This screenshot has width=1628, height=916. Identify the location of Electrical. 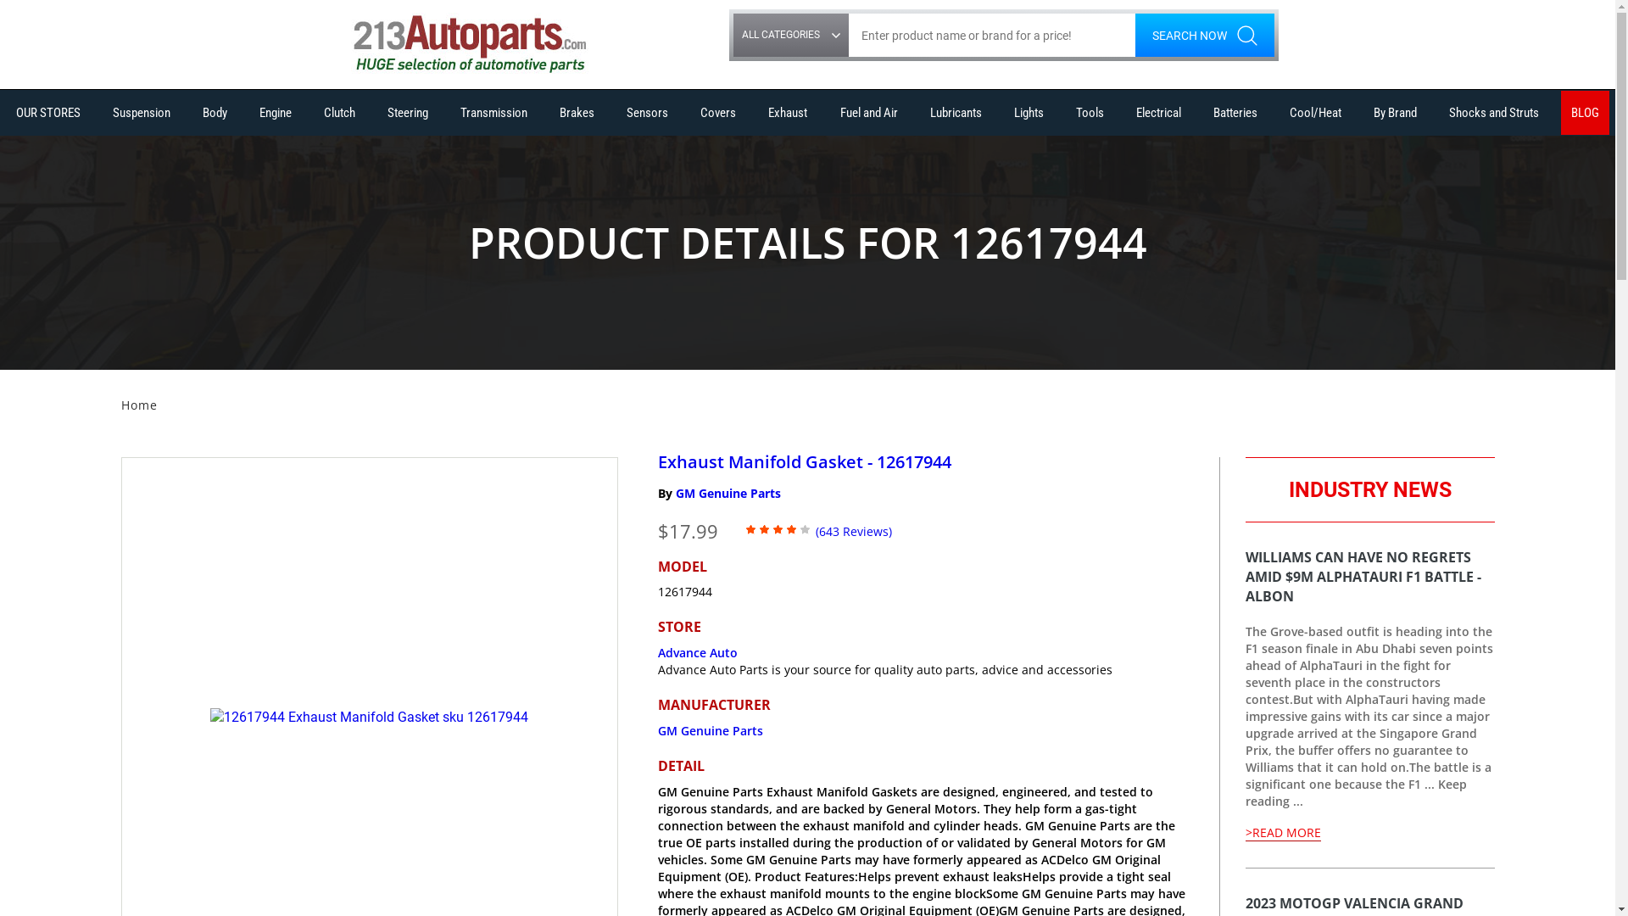
(1158, 113).